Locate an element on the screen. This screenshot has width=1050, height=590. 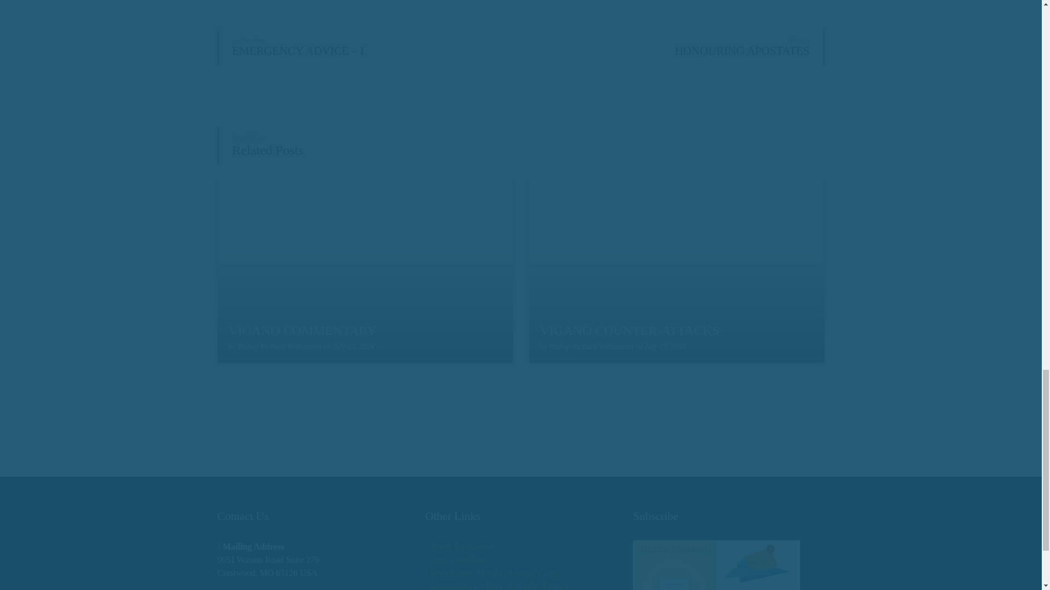
Bishop Richard Williamson is located at coordinates (279, 346).